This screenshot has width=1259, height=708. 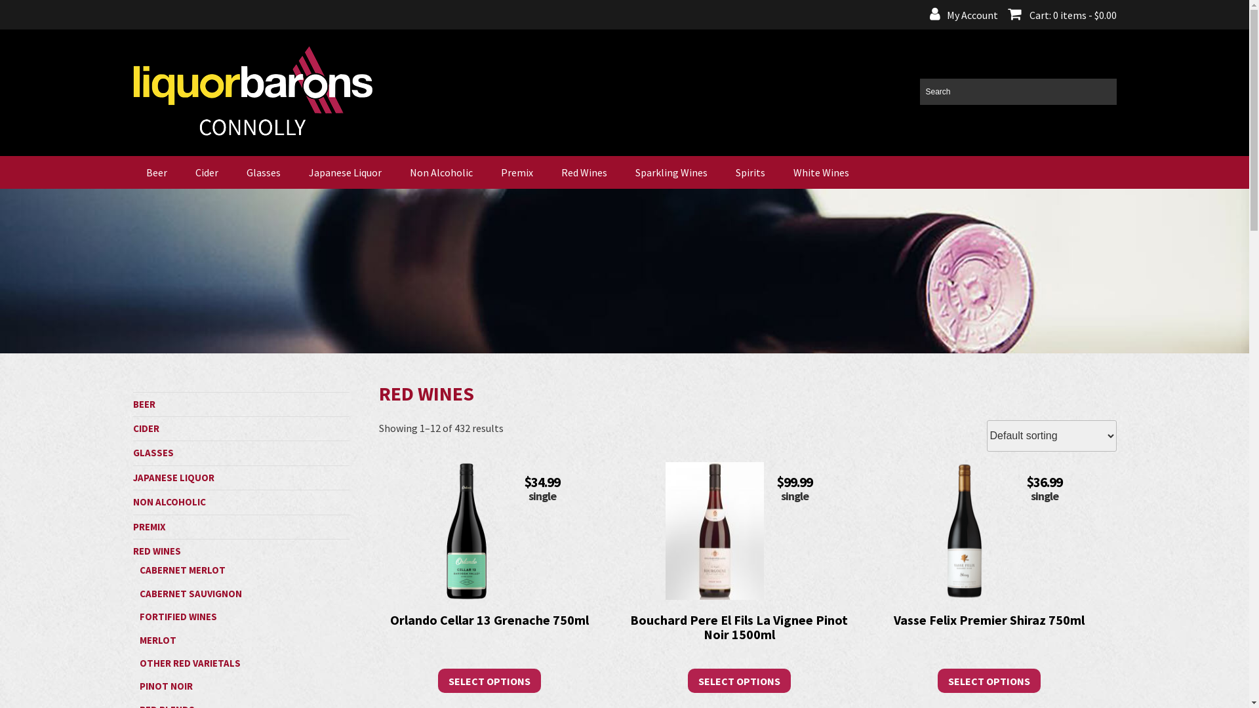 I want to click on RED WINES, so click(x=156, y=551).